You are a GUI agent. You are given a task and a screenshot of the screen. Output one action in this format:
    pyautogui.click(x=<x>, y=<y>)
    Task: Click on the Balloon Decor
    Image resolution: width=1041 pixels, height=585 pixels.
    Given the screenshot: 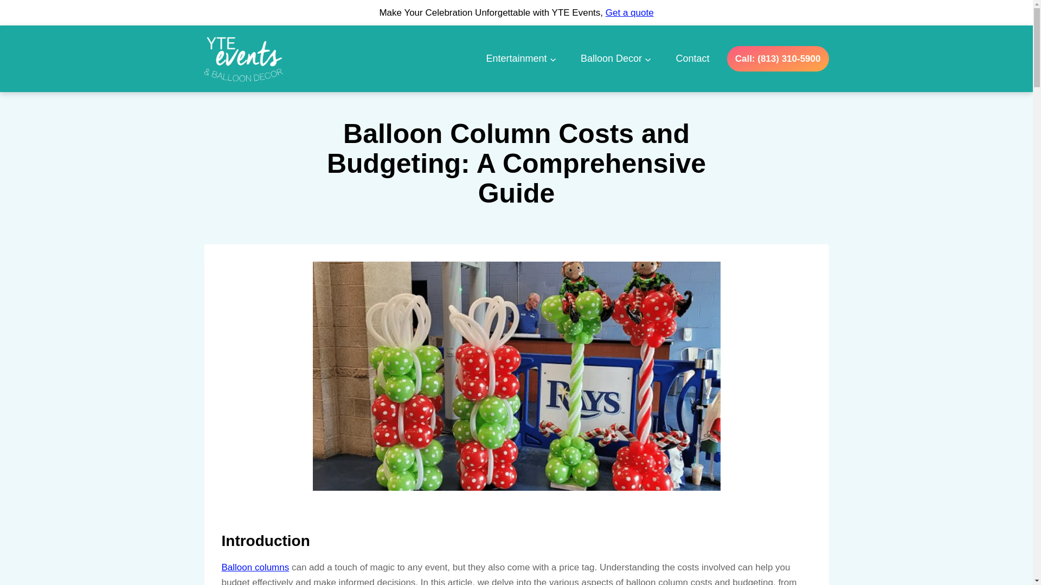 What is the action you would take?
    pyautogui.click(x=616, y=58)
    